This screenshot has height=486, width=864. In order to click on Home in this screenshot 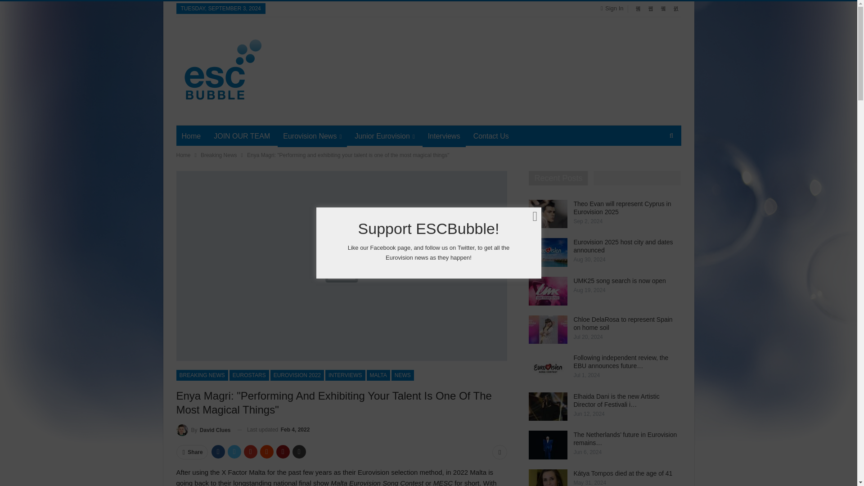, I will do `click(191, 136)`.